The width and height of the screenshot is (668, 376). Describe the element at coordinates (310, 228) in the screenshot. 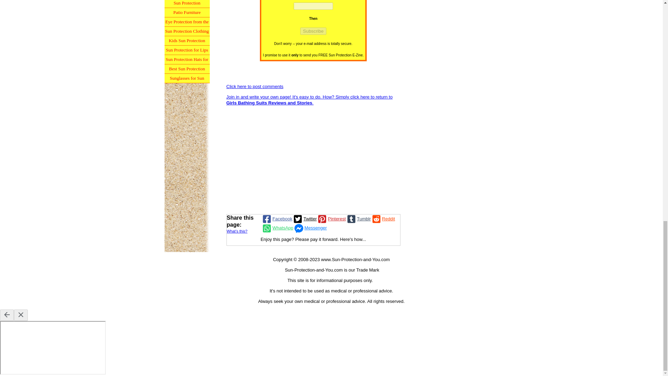

I see `Messenger` at that location.